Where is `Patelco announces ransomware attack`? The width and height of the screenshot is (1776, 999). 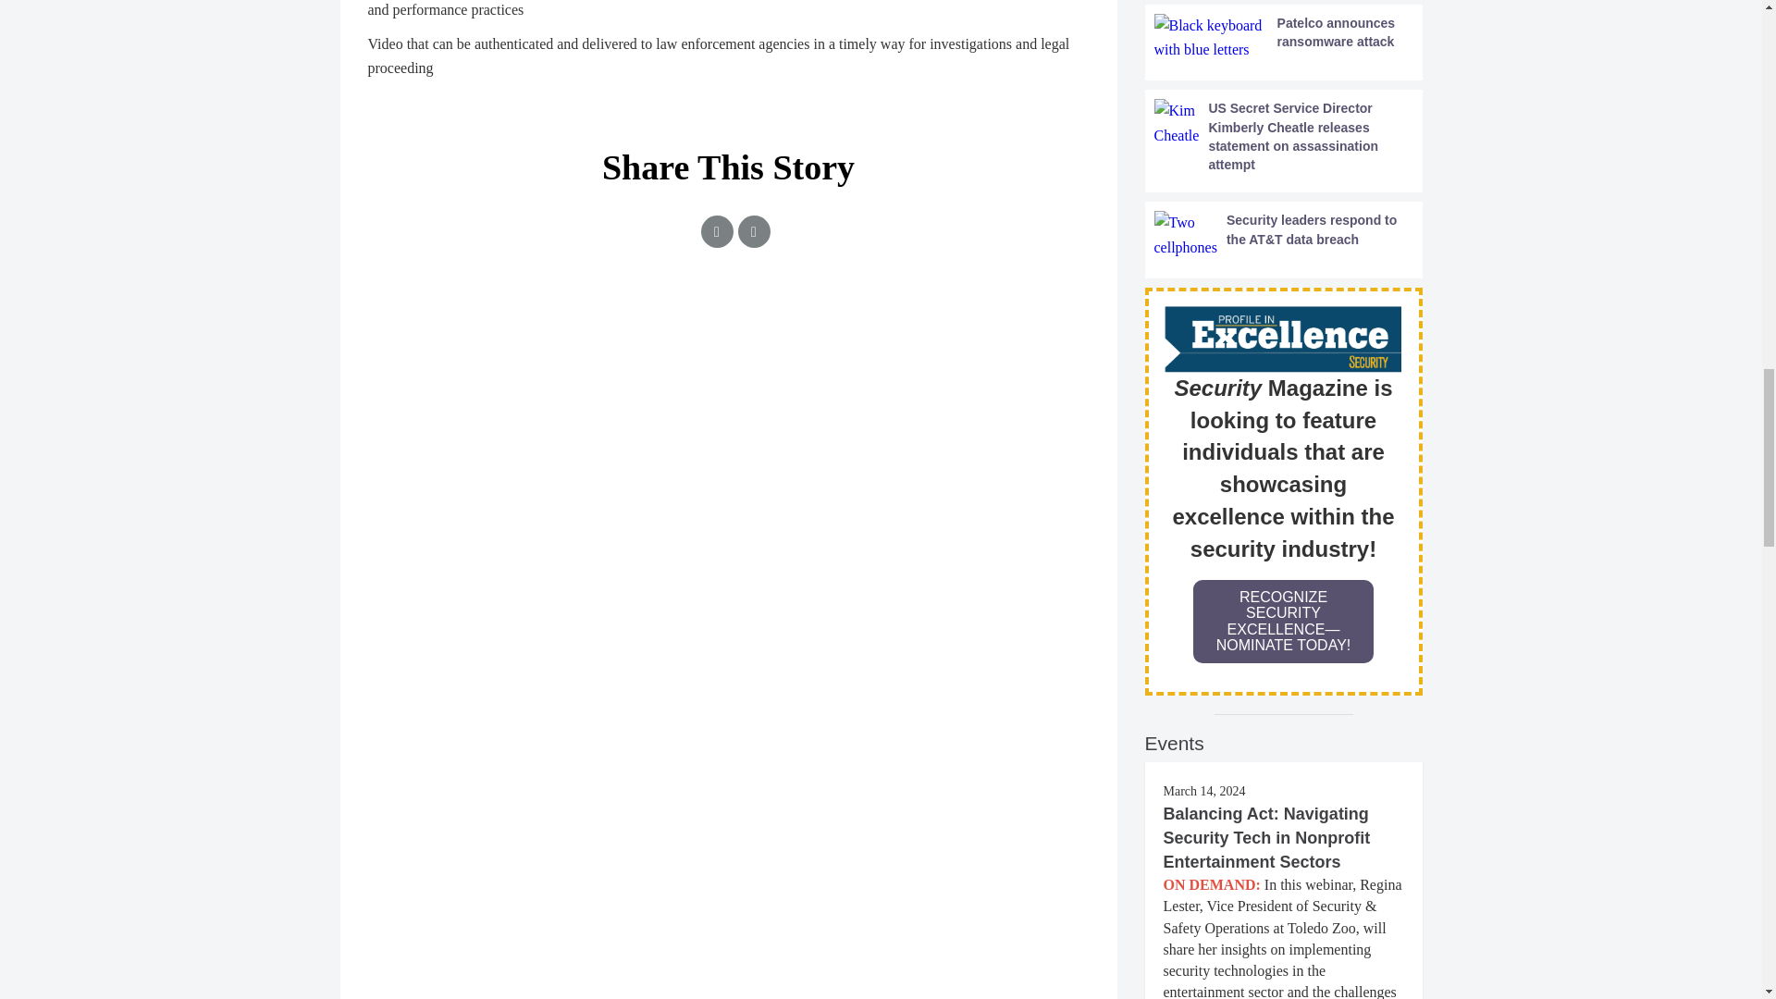
Patelco announces ransomware attack is located at coordinates (1284, 39).